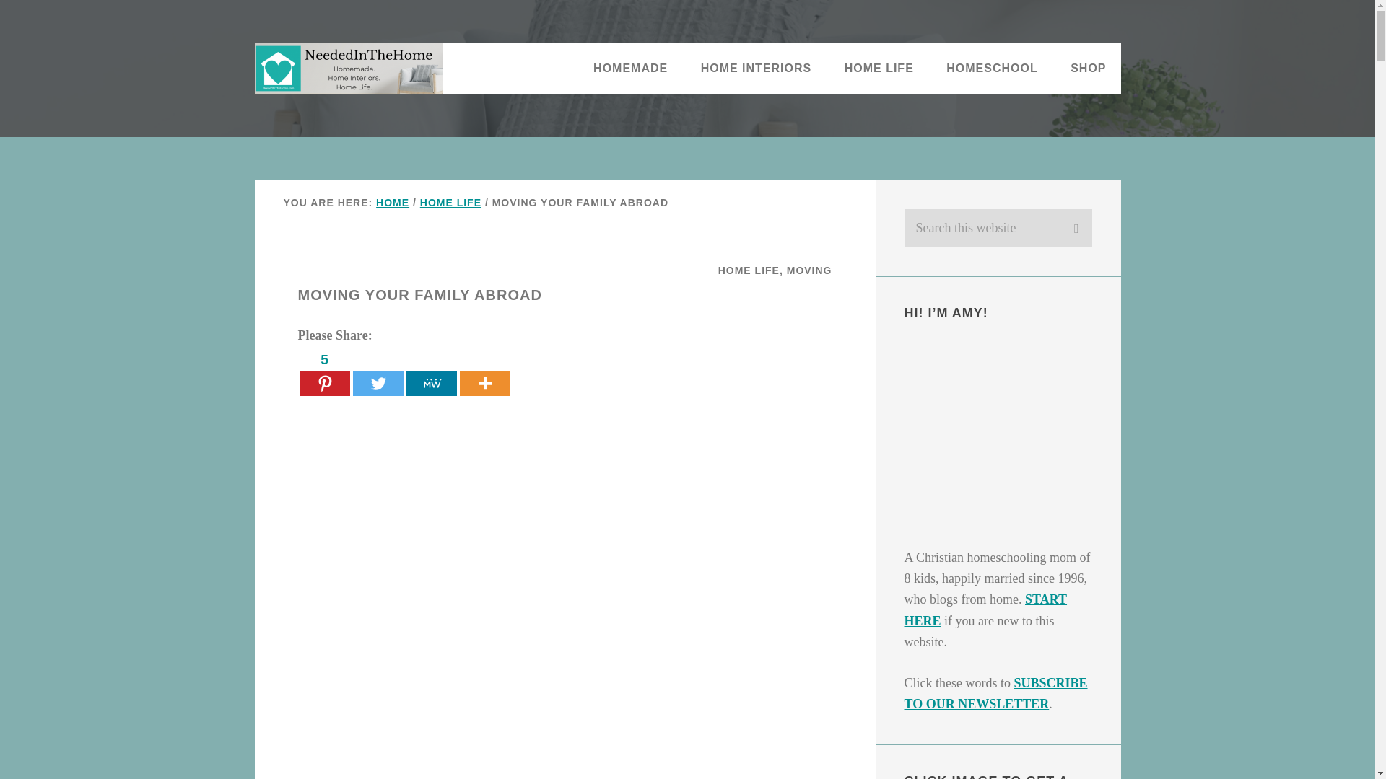 The image size is (1386, 779). What do you see at coordinates (430, 371) in the screenshot?
I see `MeWe` at bounding box center [430, 371].